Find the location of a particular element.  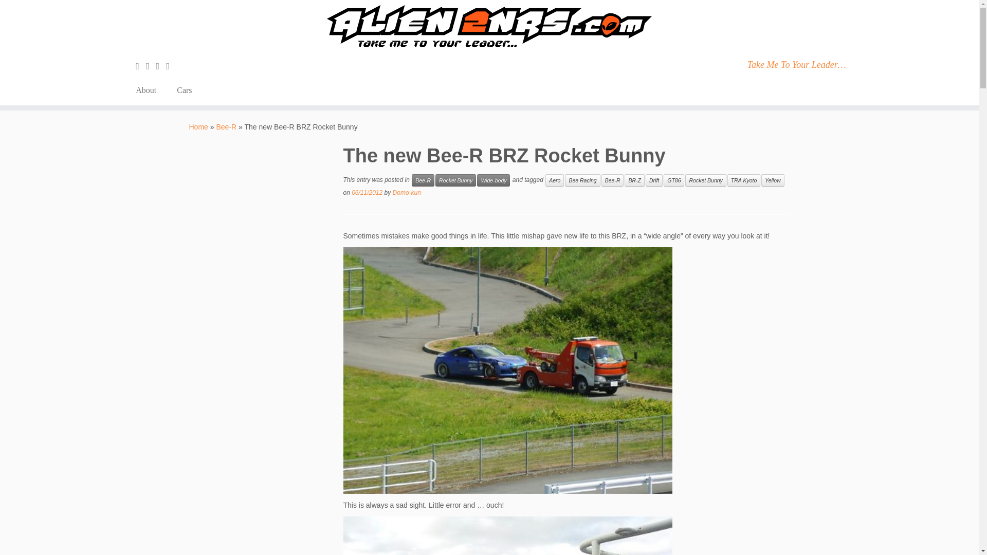

View all posts in Bee Racing is located at coordinates (582, 180).